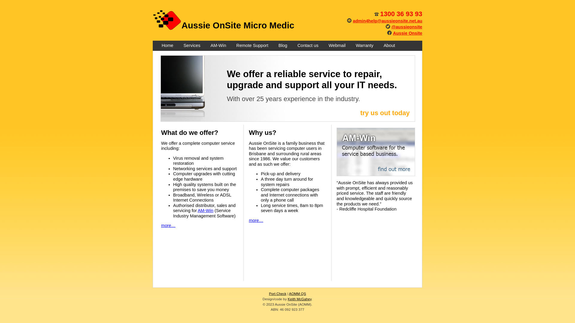 The image size is (575, 323). I want to click on try us out today, so click(385, 113).